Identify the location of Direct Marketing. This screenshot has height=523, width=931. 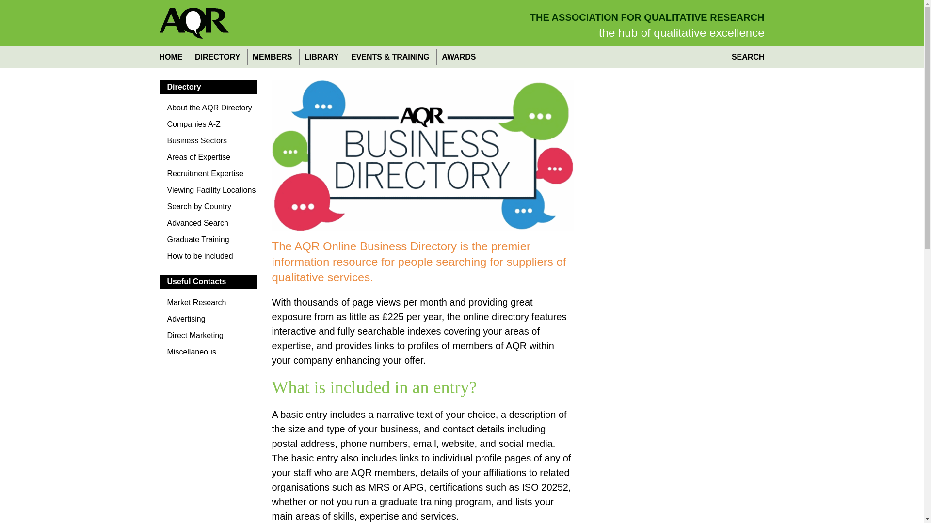
(208, 338).